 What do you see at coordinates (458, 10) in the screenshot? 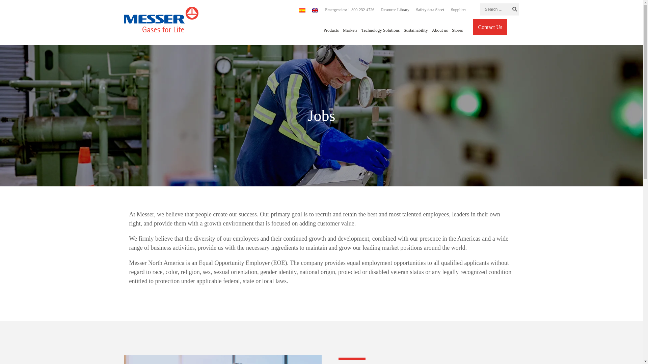
I see `Suppliers` at bounding box center [458, 10].